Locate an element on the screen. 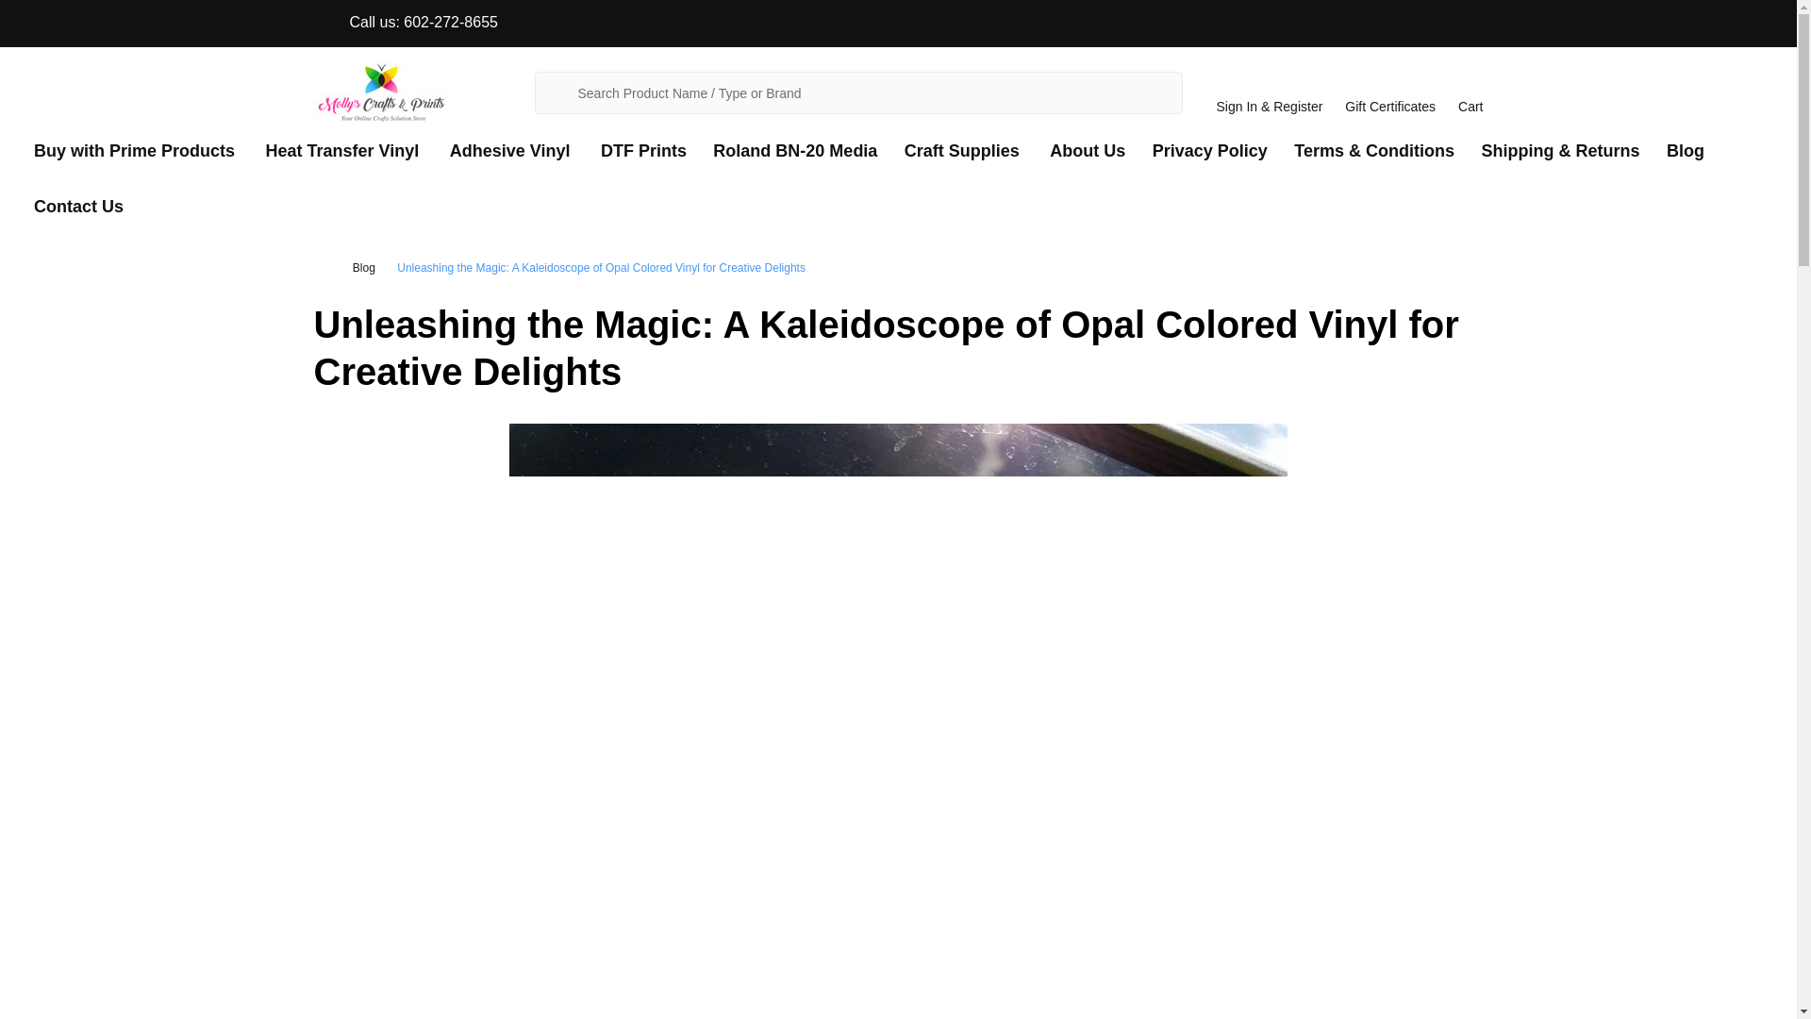 The width and height of the screenshot is (1811, 1019). Buy with Prime Products is located at coordinates (129, 151).